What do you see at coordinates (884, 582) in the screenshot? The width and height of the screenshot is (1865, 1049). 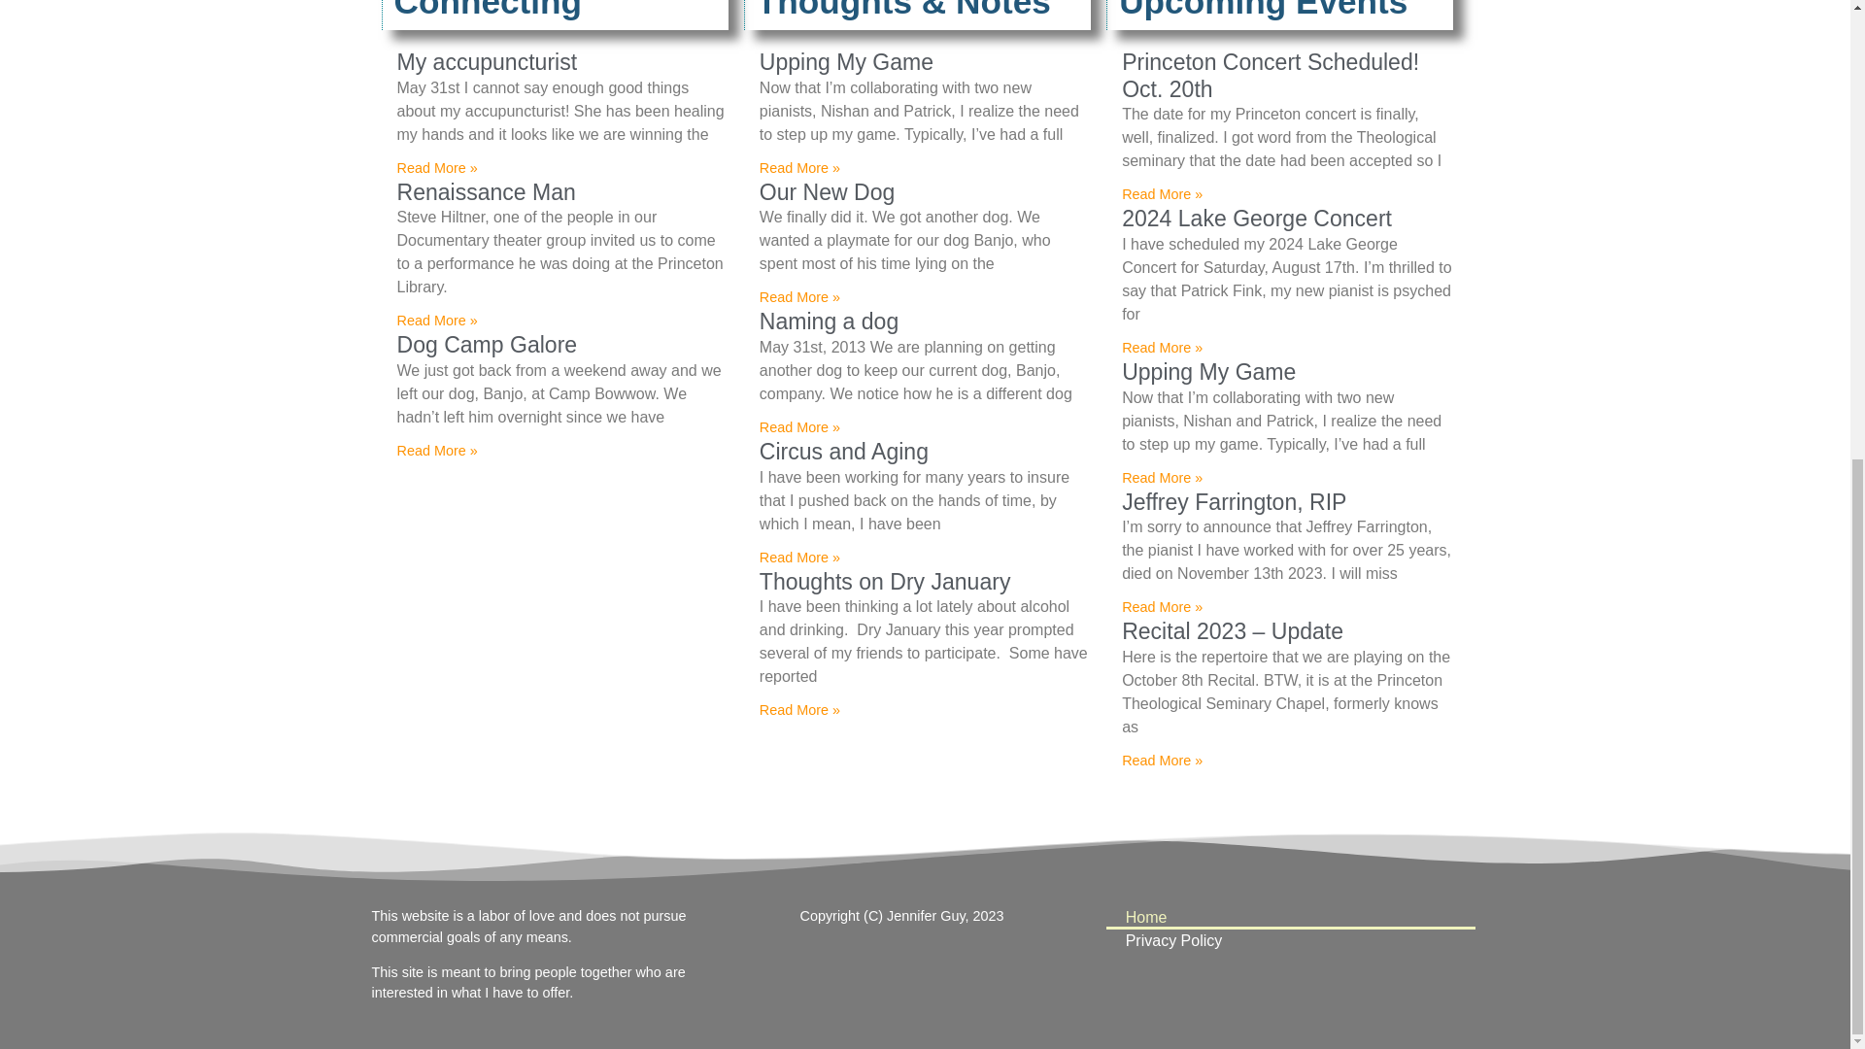 I see `Thoughts on Dry January` at bounding box center [884, 582].